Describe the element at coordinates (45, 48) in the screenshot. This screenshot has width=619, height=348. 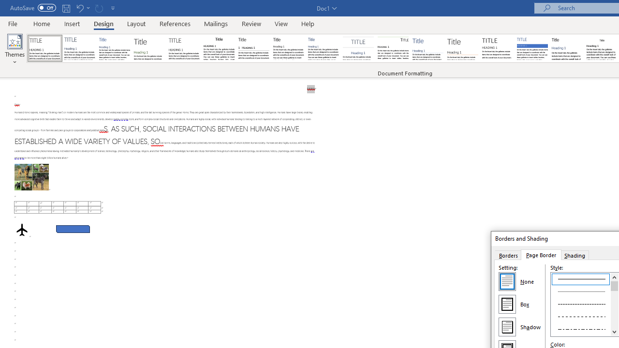
I see `Document` at that location.